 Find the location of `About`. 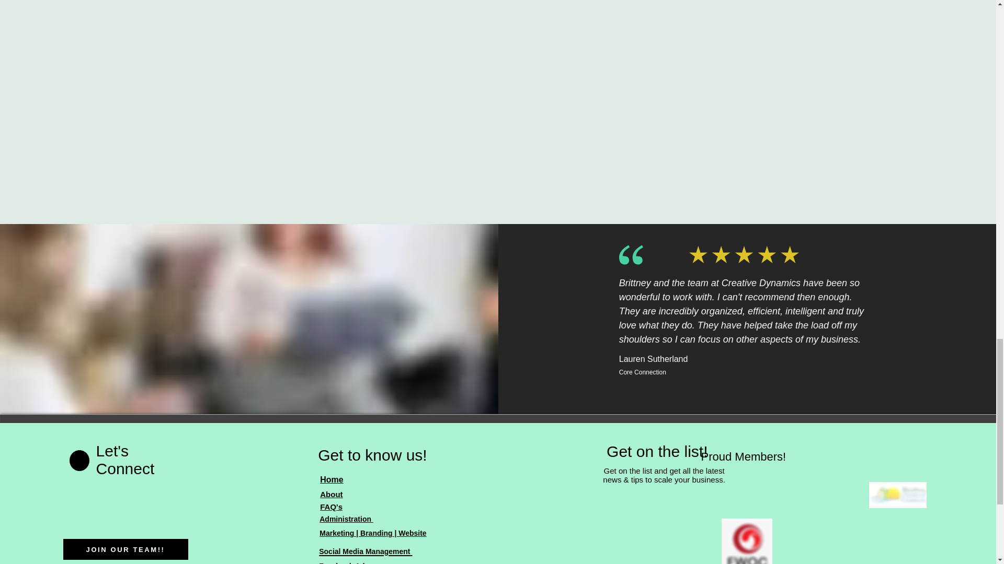

About is located at coordinates (331, 494).